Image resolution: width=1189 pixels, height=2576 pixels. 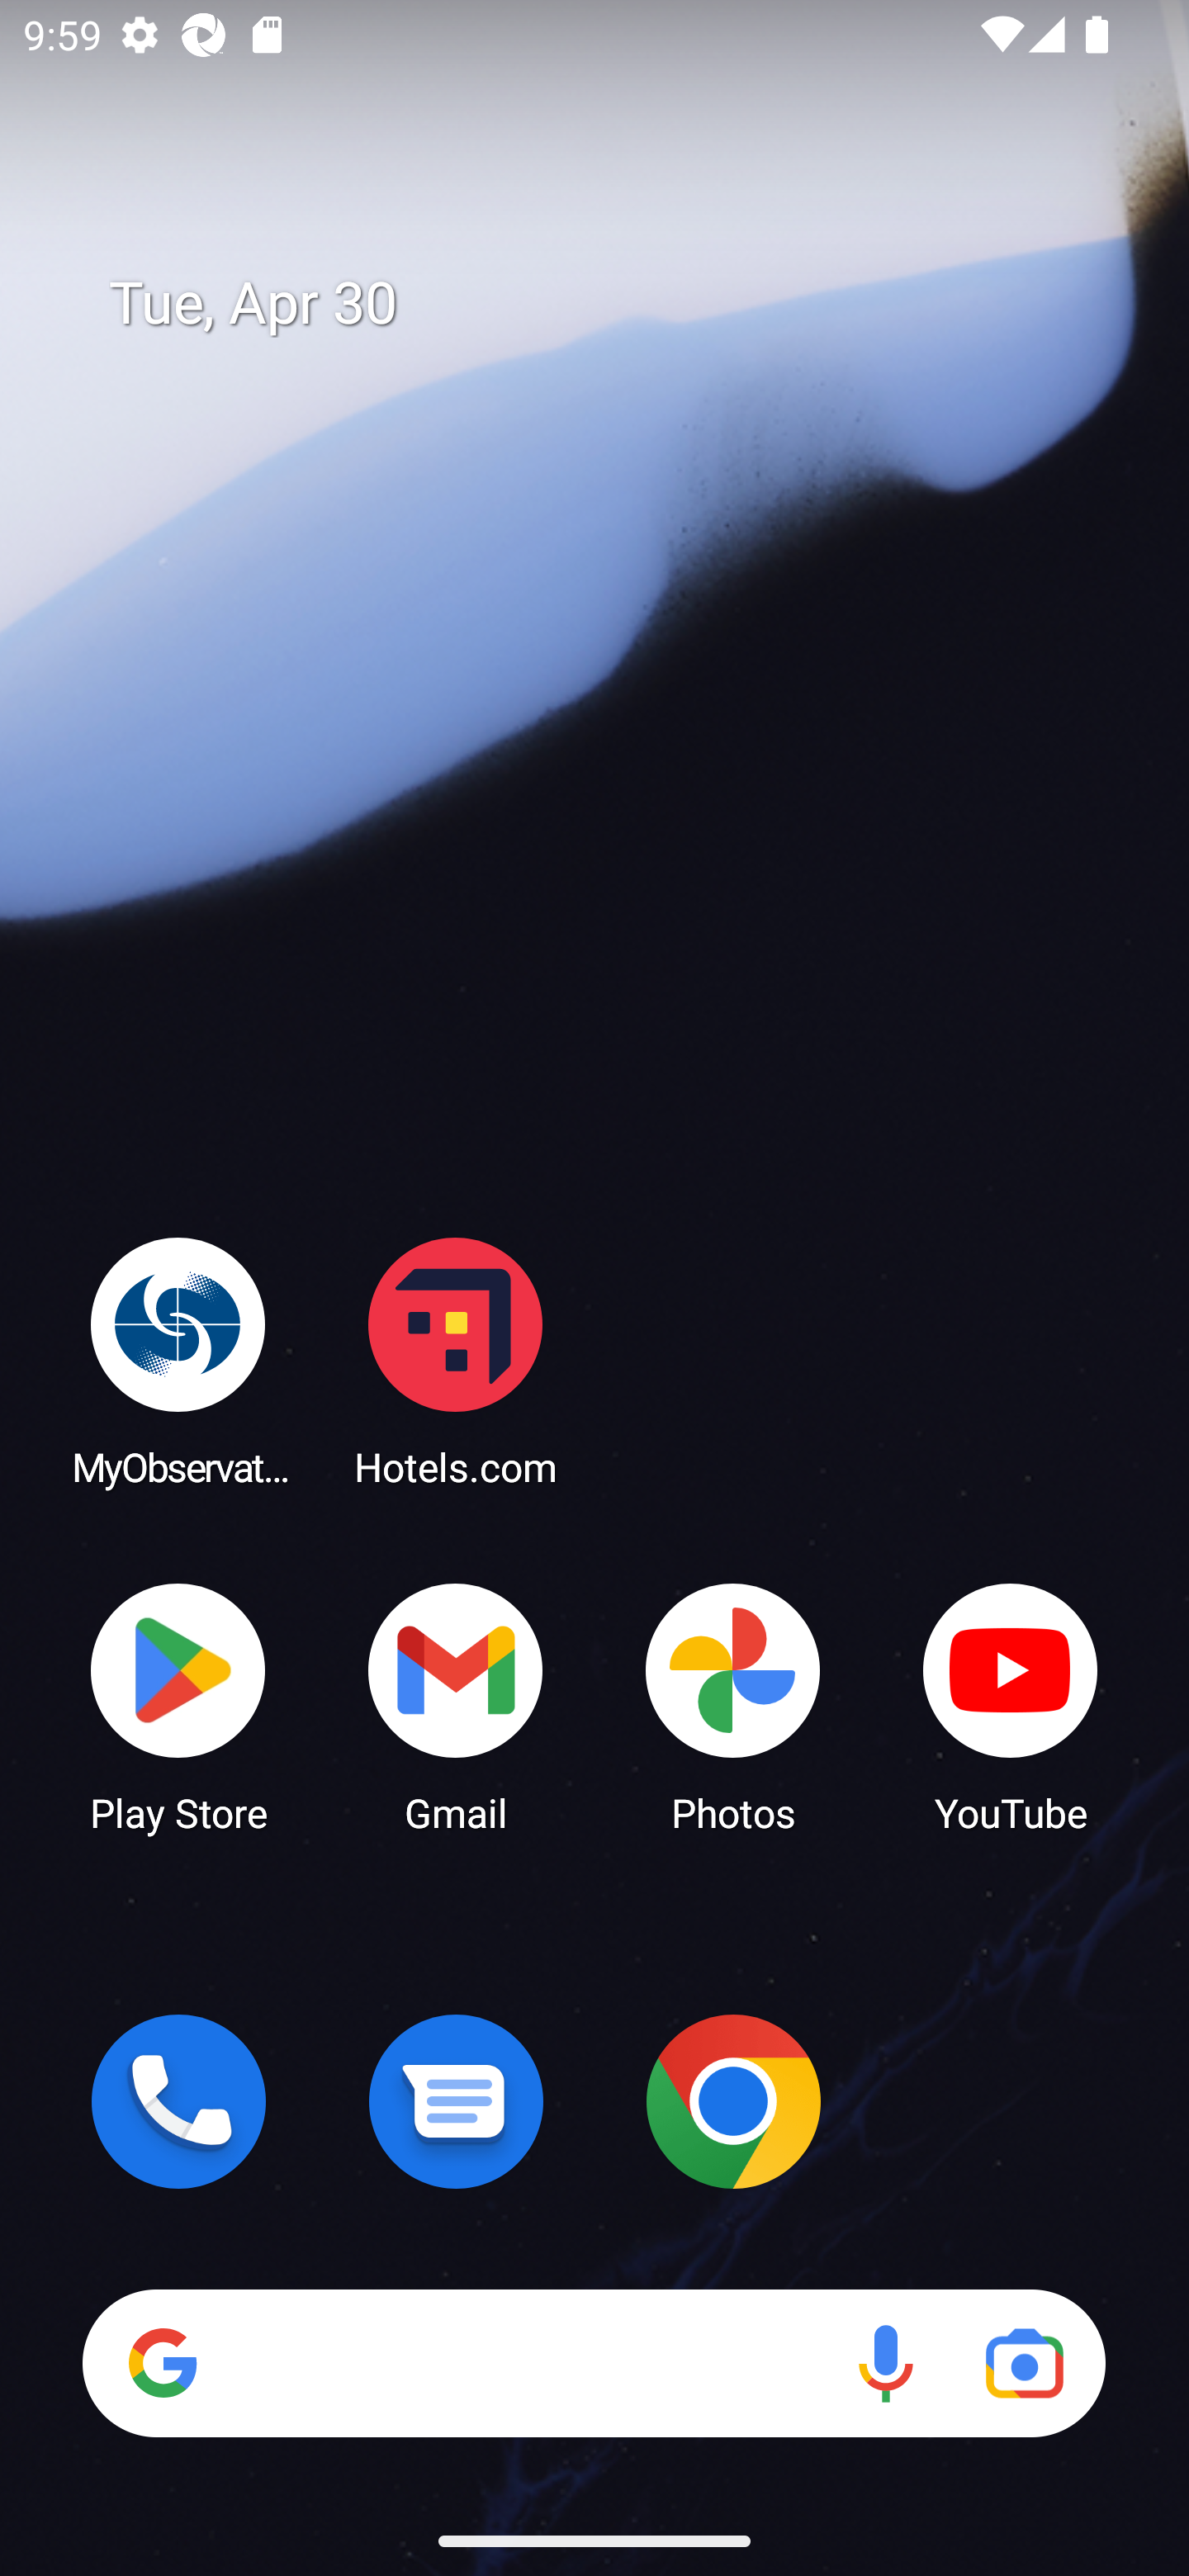 What do you see at coordinates (456, 1361) in the screenshot?
I see `Hotels.com` at bounding box center [456, 1361].